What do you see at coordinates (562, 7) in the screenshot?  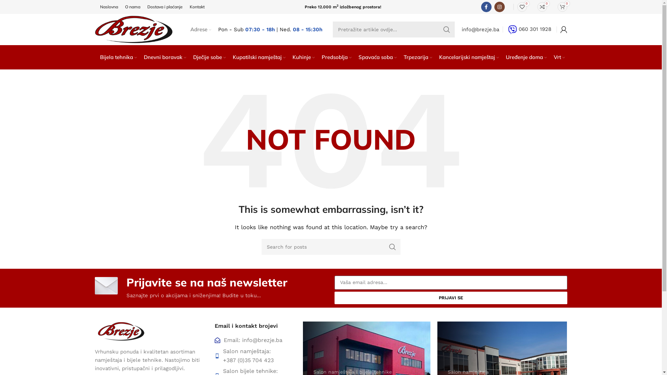 I see `0` at bounding box center [562, 7].